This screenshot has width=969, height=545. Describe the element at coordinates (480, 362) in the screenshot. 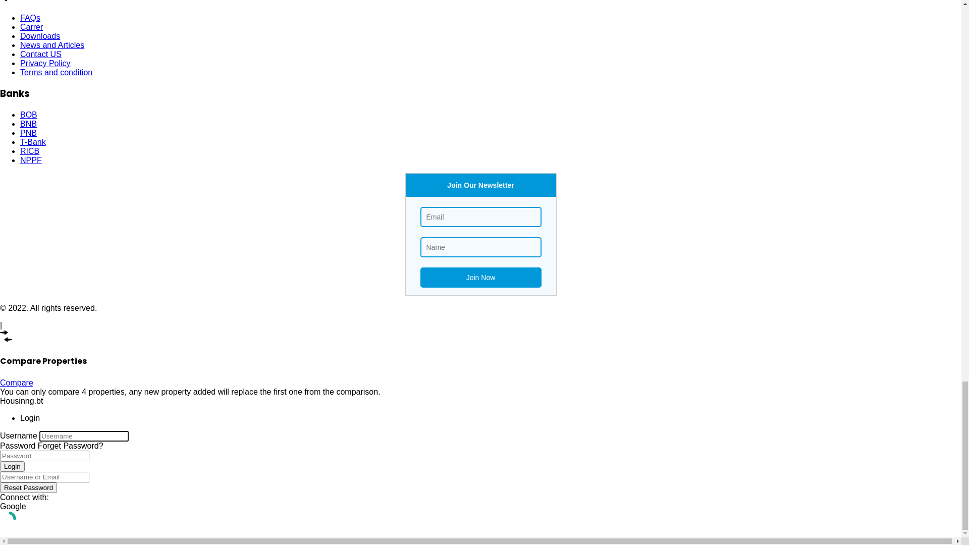

I see `Properties` at that location.